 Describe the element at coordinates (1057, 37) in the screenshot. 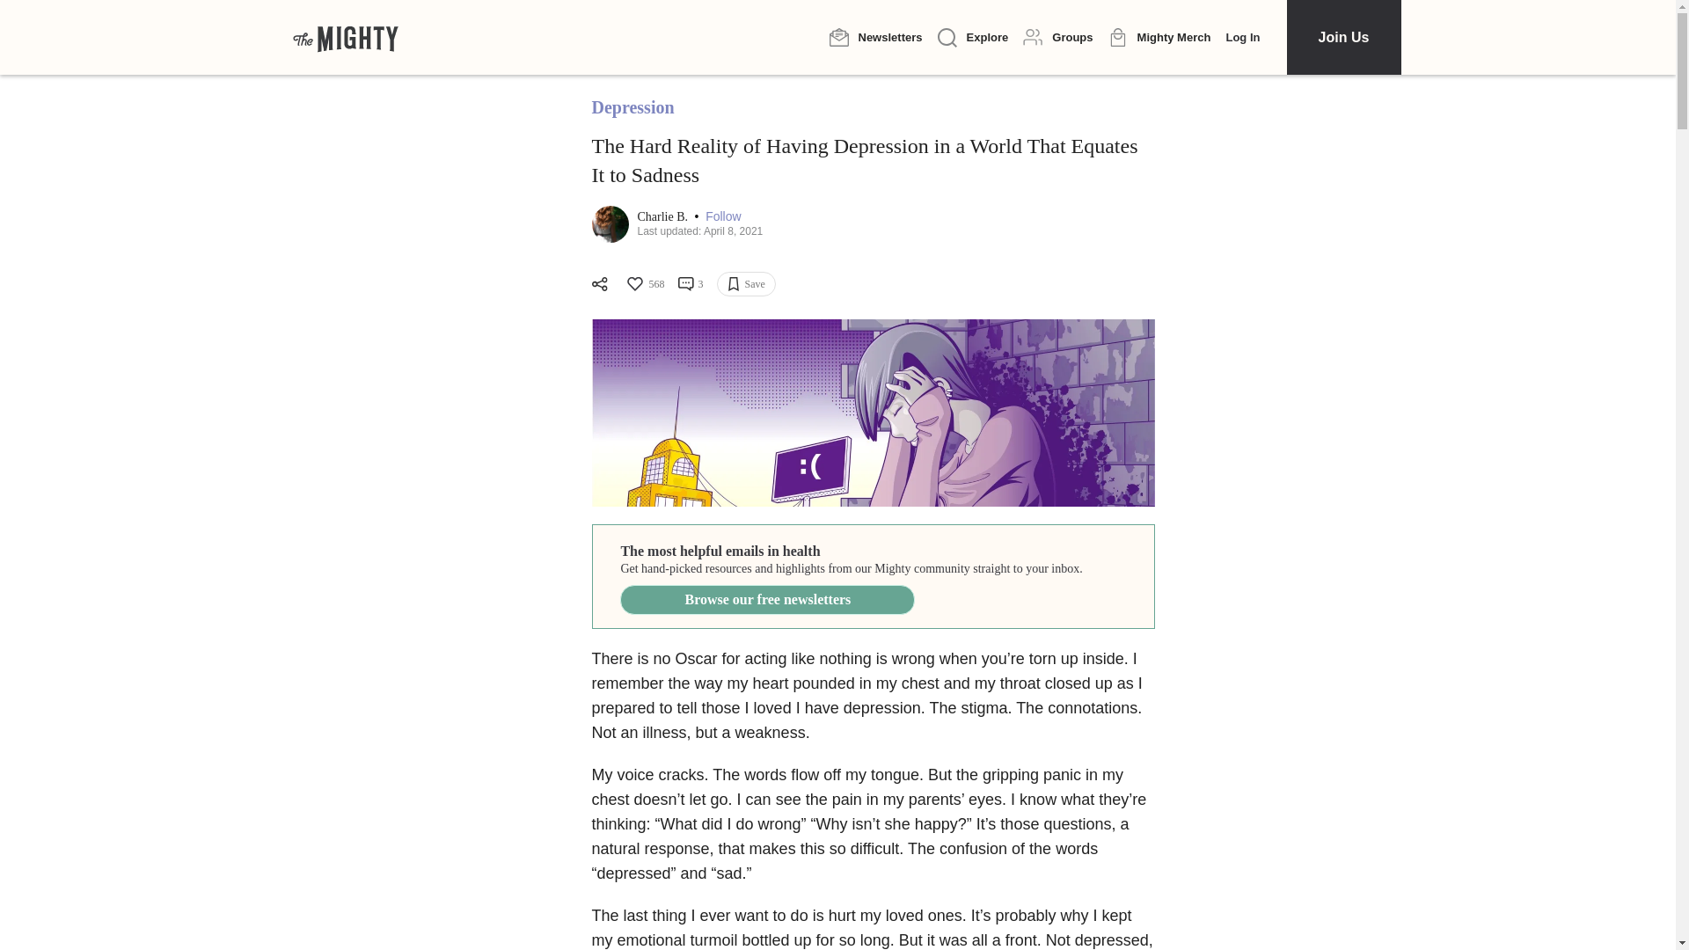

I see `Groups` at that location.